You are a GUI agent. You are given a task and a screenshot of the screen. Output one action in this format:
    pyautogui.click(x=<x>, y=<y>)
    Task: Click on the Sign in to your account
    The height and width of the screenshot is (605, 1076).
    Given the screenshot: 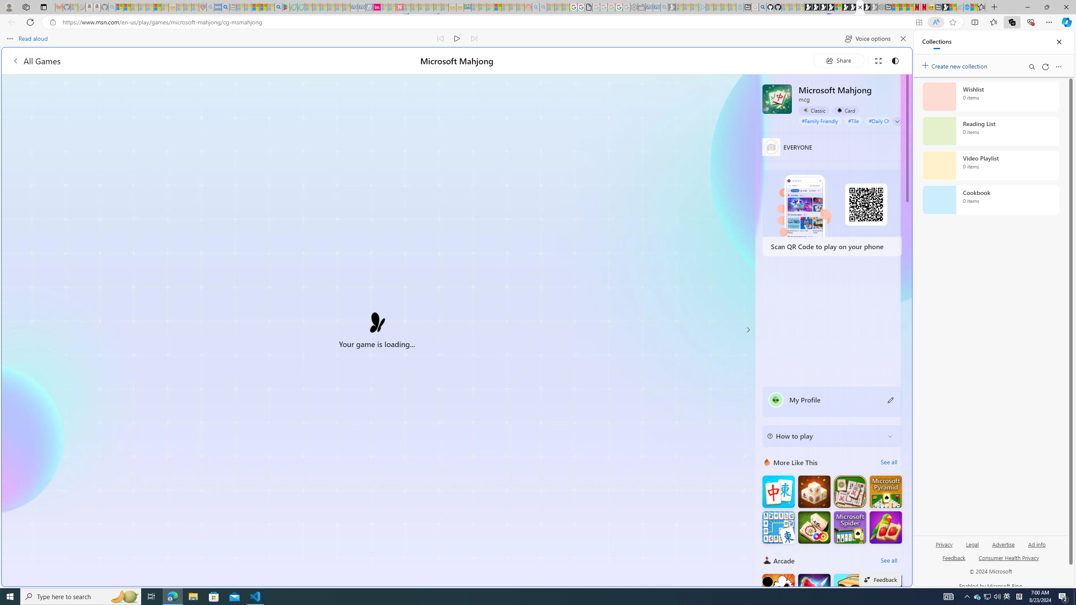 What is the action you would take?
    pyautogui.click(x=838, y=7)
    